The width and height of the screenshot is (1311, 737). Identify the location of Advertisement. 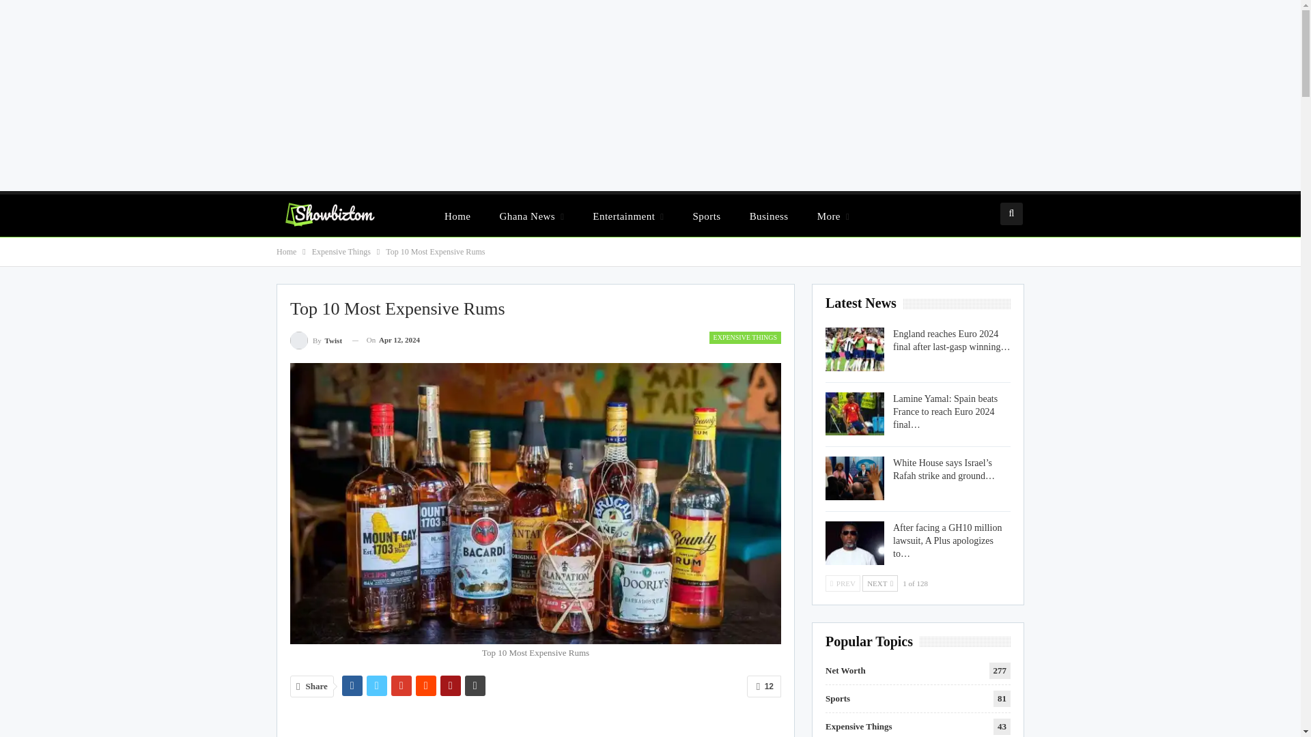
(535, 723).